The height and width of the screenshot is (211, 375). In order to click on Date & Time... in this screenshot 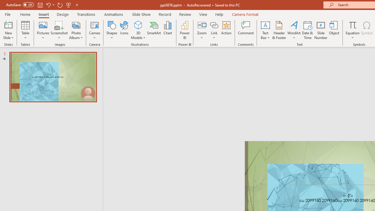, I will do `click(308, 30)`.